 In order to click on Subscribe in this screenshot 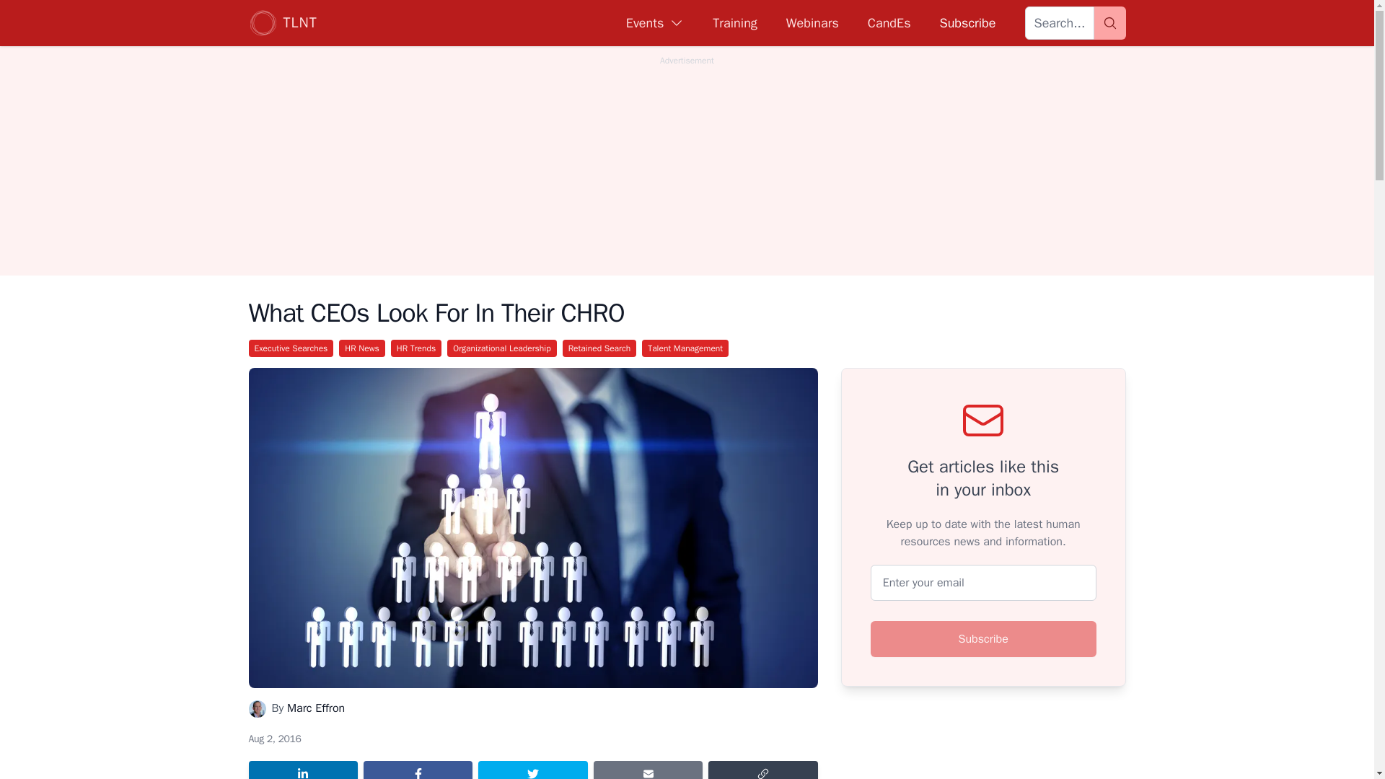, I will do `click(967, 23)`.